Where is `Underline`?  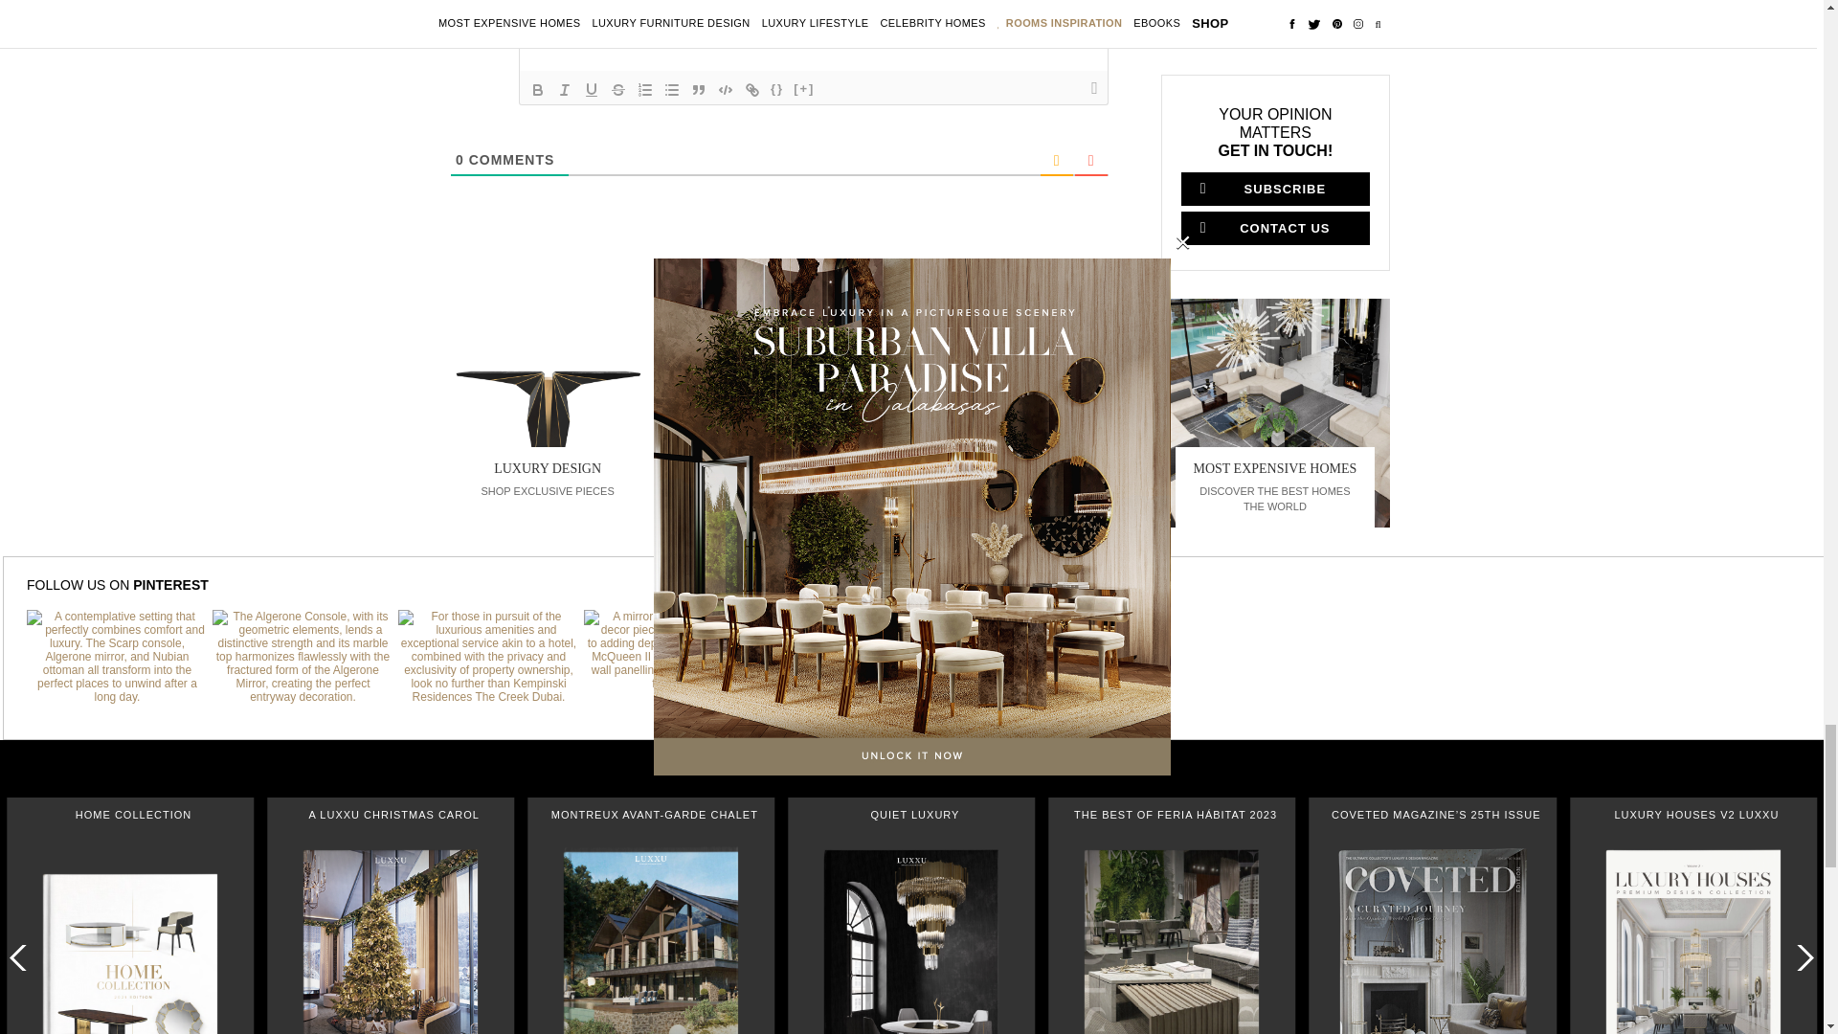
Underline is located at coordinates (592, 90).